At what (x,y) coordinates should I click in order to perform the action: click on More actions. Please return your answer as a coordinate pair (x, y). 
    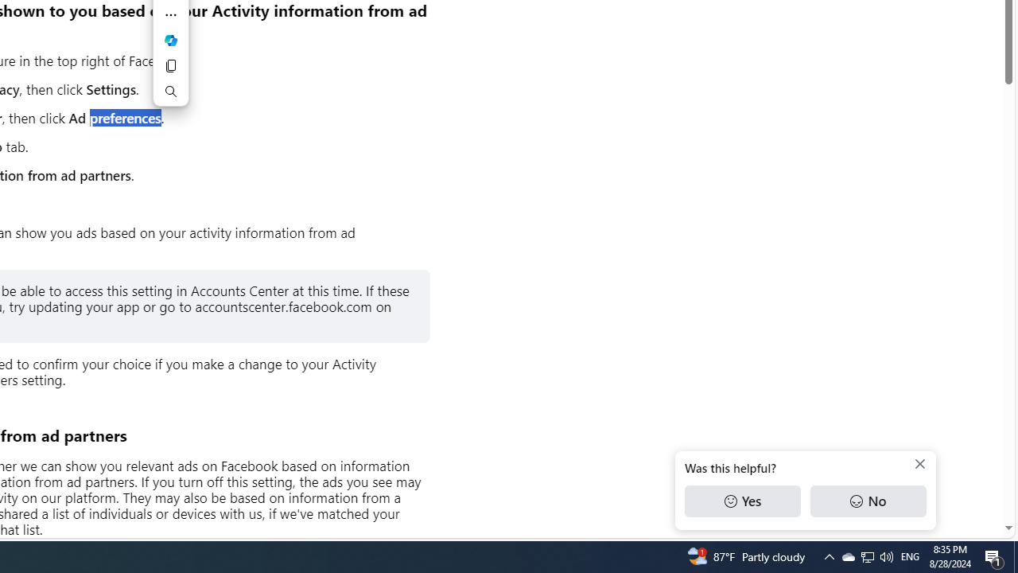
    Looking at the image, I should click on (170, 14).